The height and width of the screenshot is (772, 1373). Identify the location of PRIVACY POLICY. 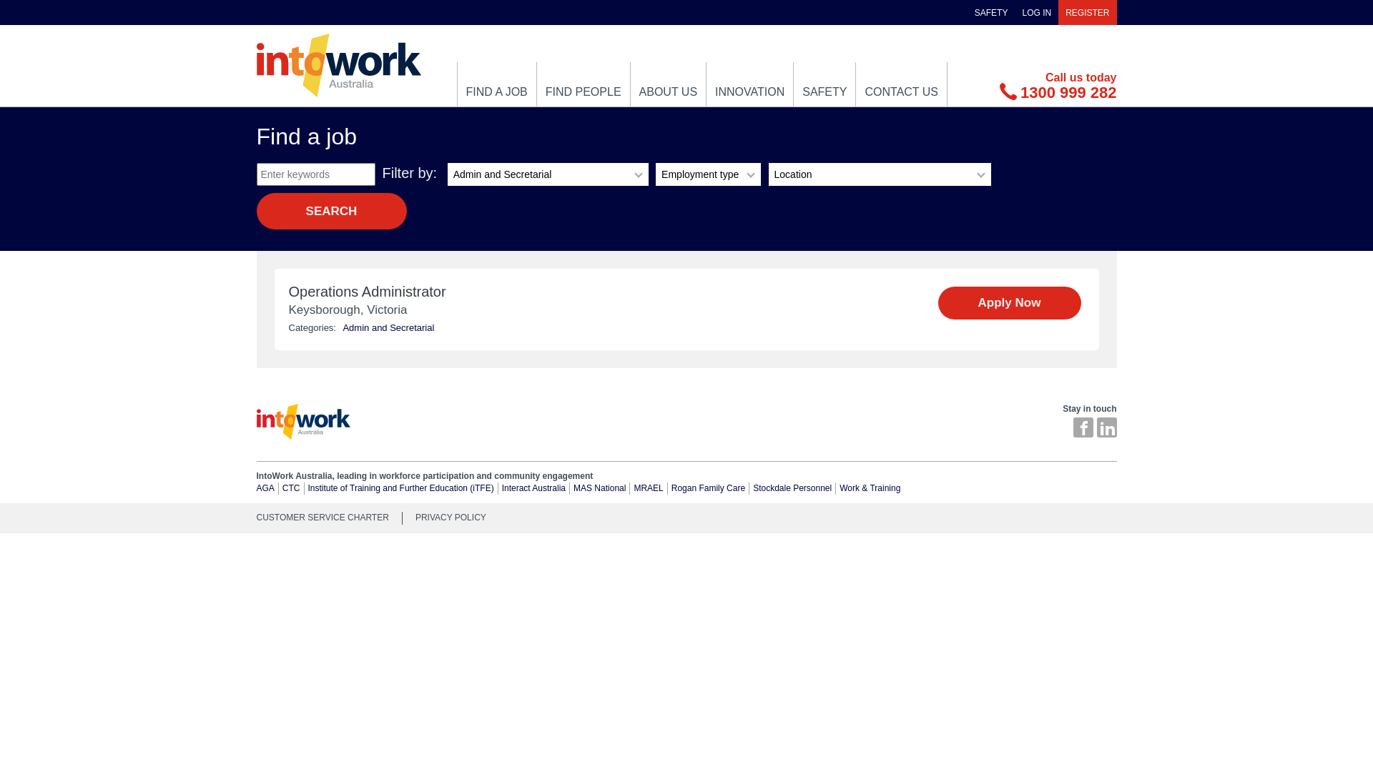
(451, 516).